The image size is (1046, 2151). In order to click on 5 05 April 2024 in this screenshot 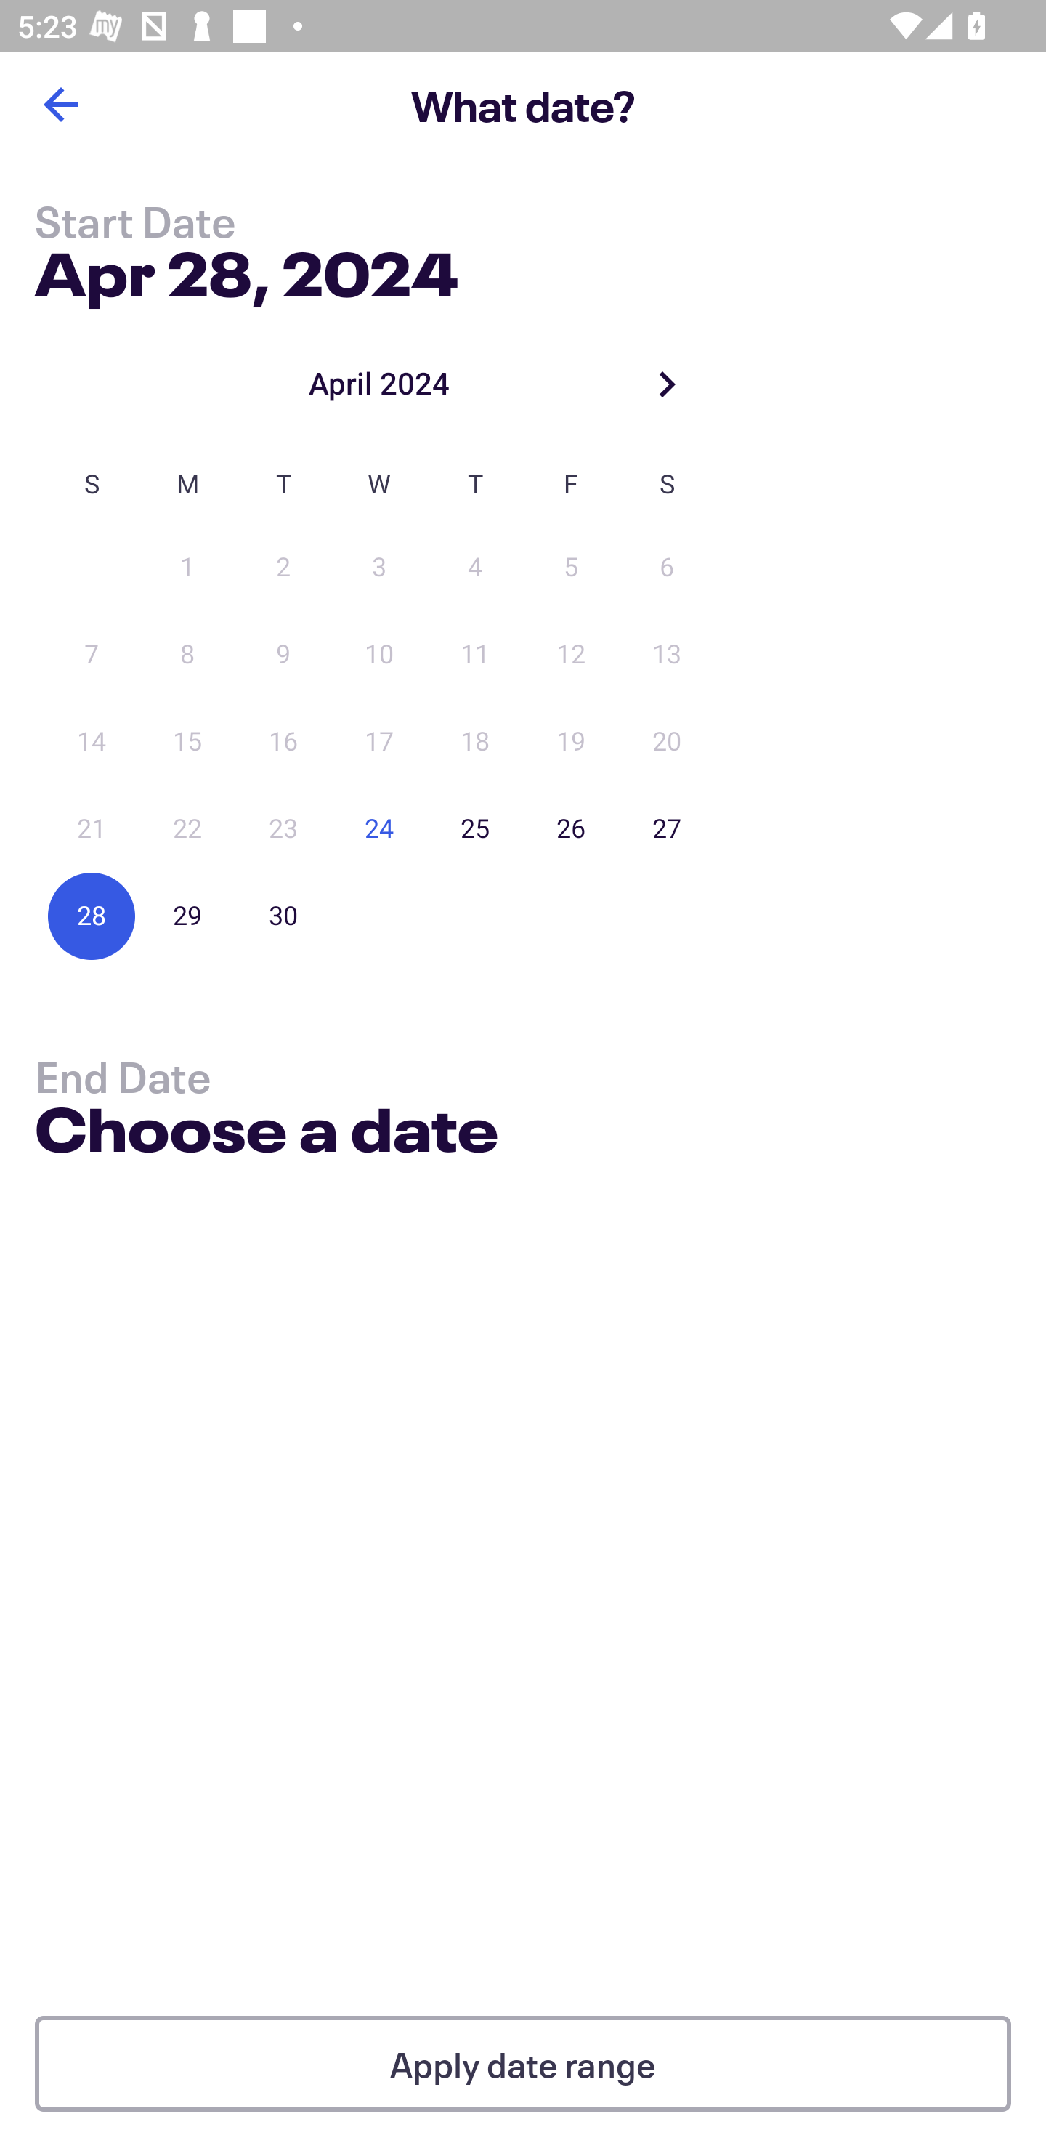, I will do `click(571, 568)`.